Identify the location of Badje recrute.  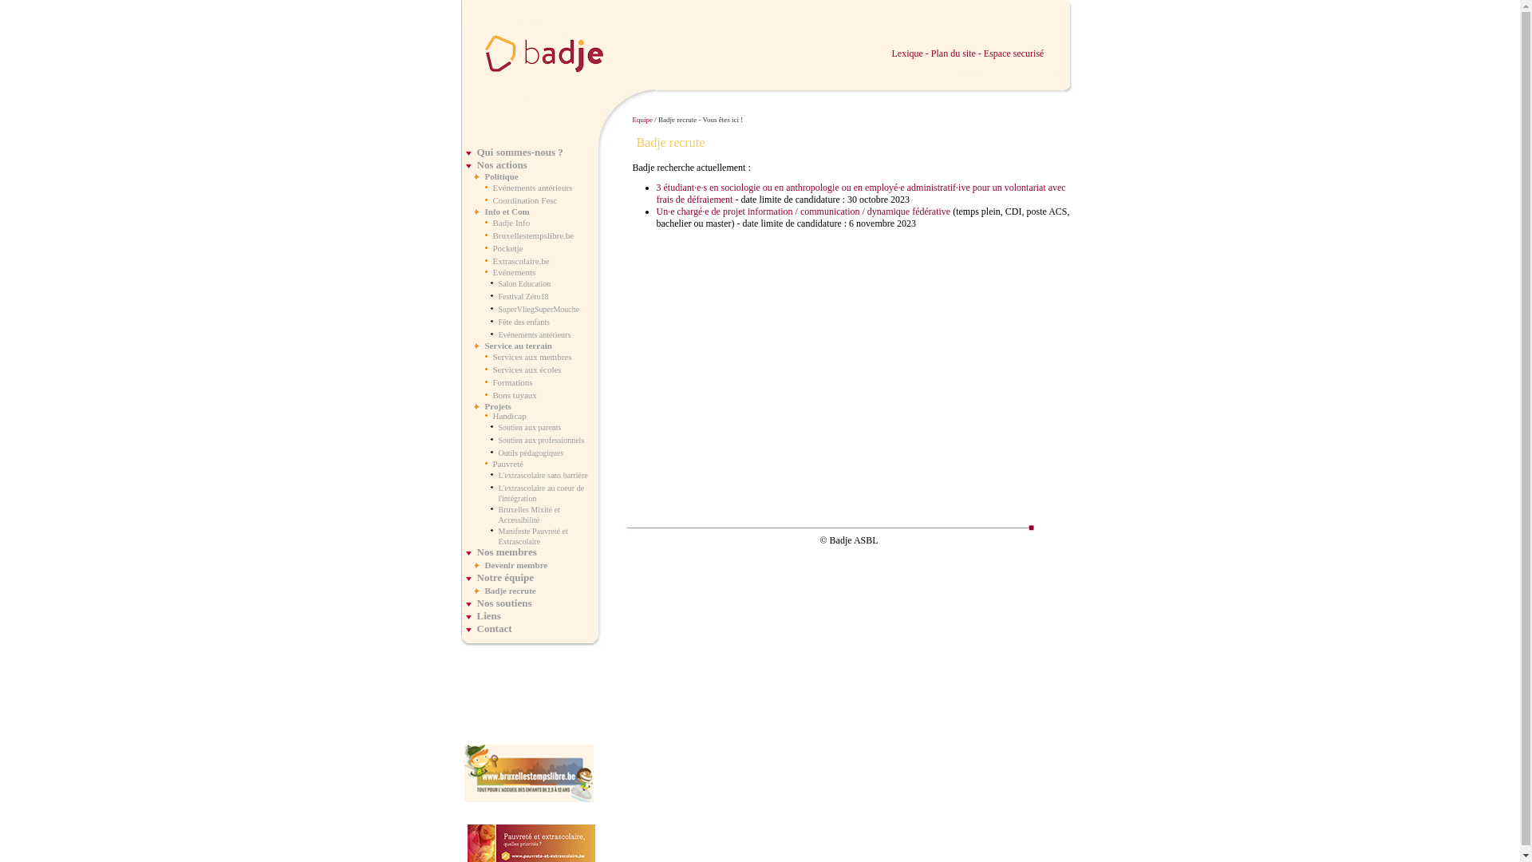
(511, 591).